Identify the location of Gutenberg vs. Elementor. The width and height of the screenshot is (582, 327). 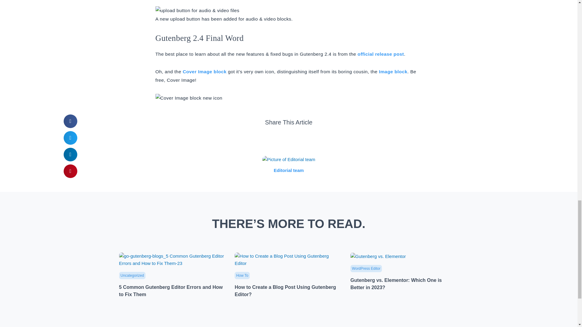
(378, 256).